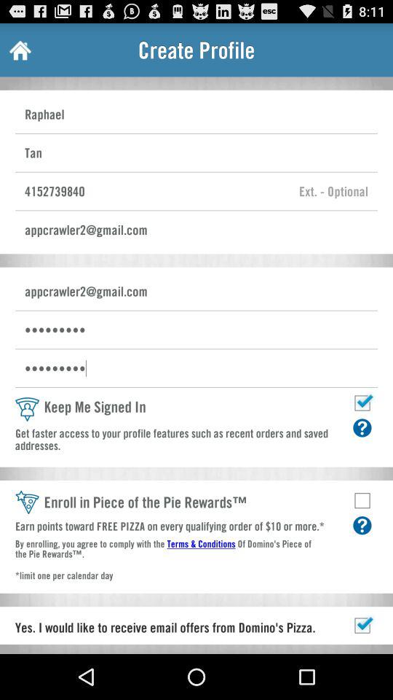 Image resolution: width=393 pixels, height=700 pixels. Describe the element at coordinates (362, 427) in the screenshot. I see `help` at that location.